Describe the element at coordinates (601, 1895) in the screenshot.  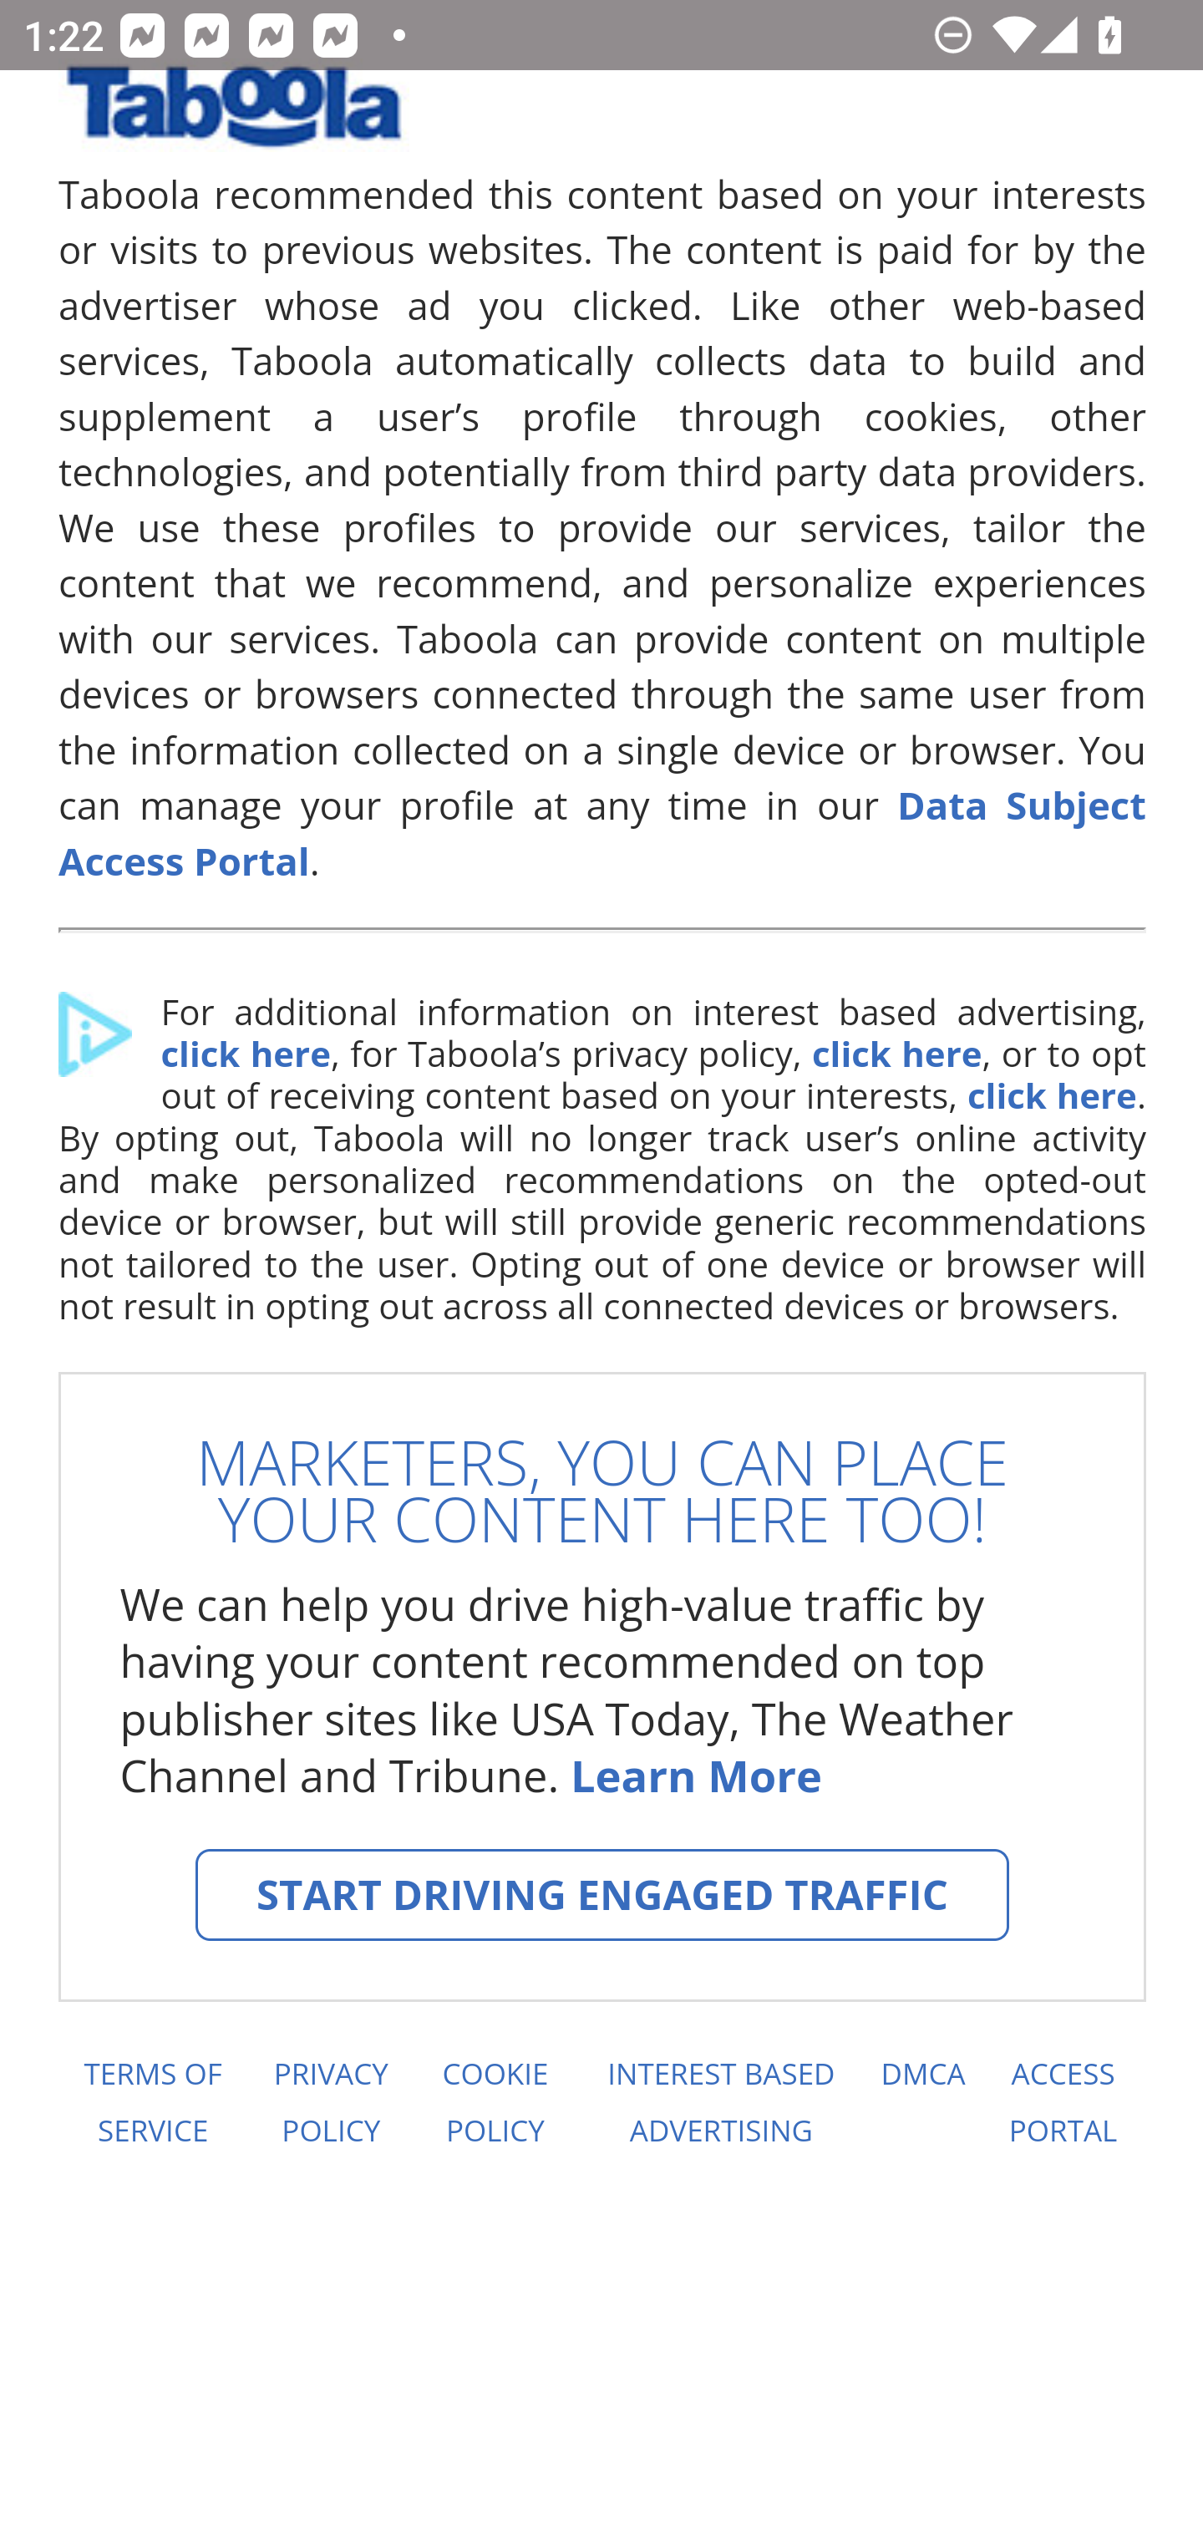
I see `START DRIVING ENGAGED TRAFFIC` at that location.